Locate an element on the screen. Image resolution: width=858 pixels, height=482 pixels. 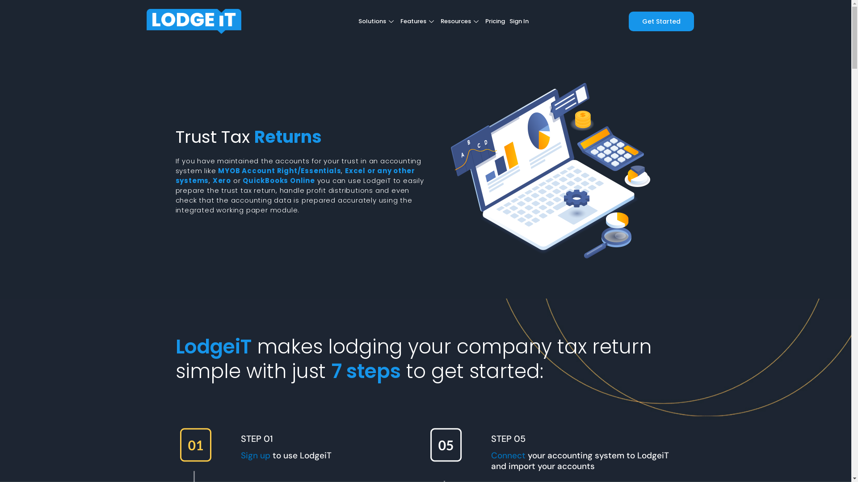
Xero is located at coordinates (222, 180).